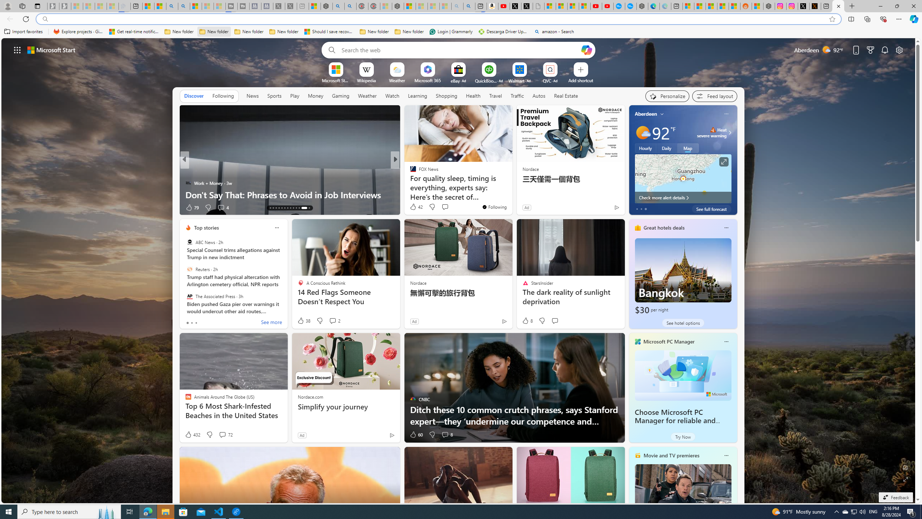 This screenshot has width=922, height=519. Describe the element at coordinates (192, 435) in the screenshot. I see `432 Like` at that location.